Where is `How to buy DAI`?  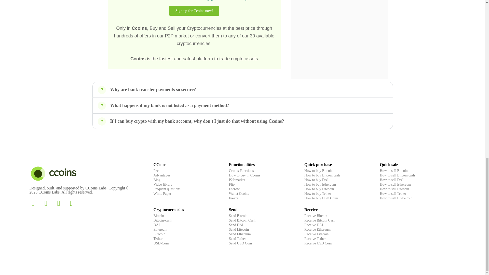 How to buy DAI is located at coordinates (316, 180).